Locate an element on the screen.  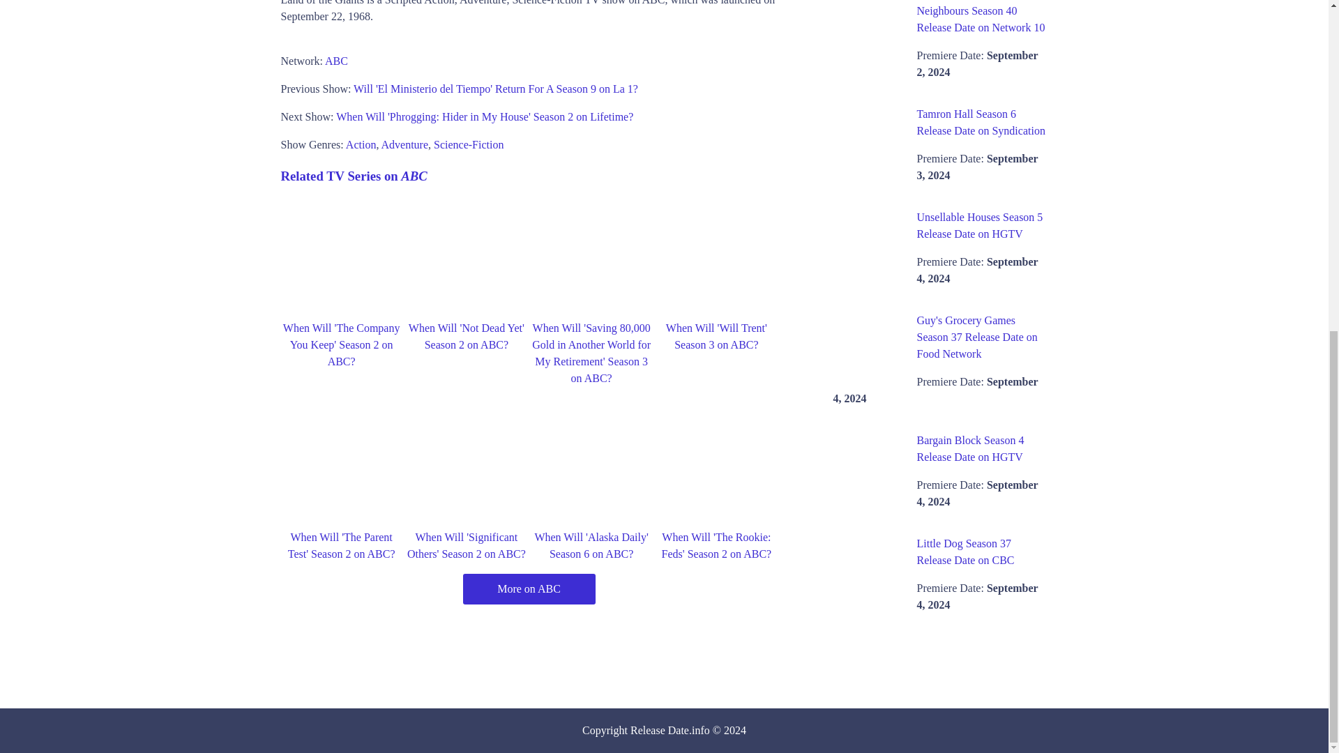
When Will 'Not Dead Yet' Season 2 on ABC? is located at coordinates (466, 336).